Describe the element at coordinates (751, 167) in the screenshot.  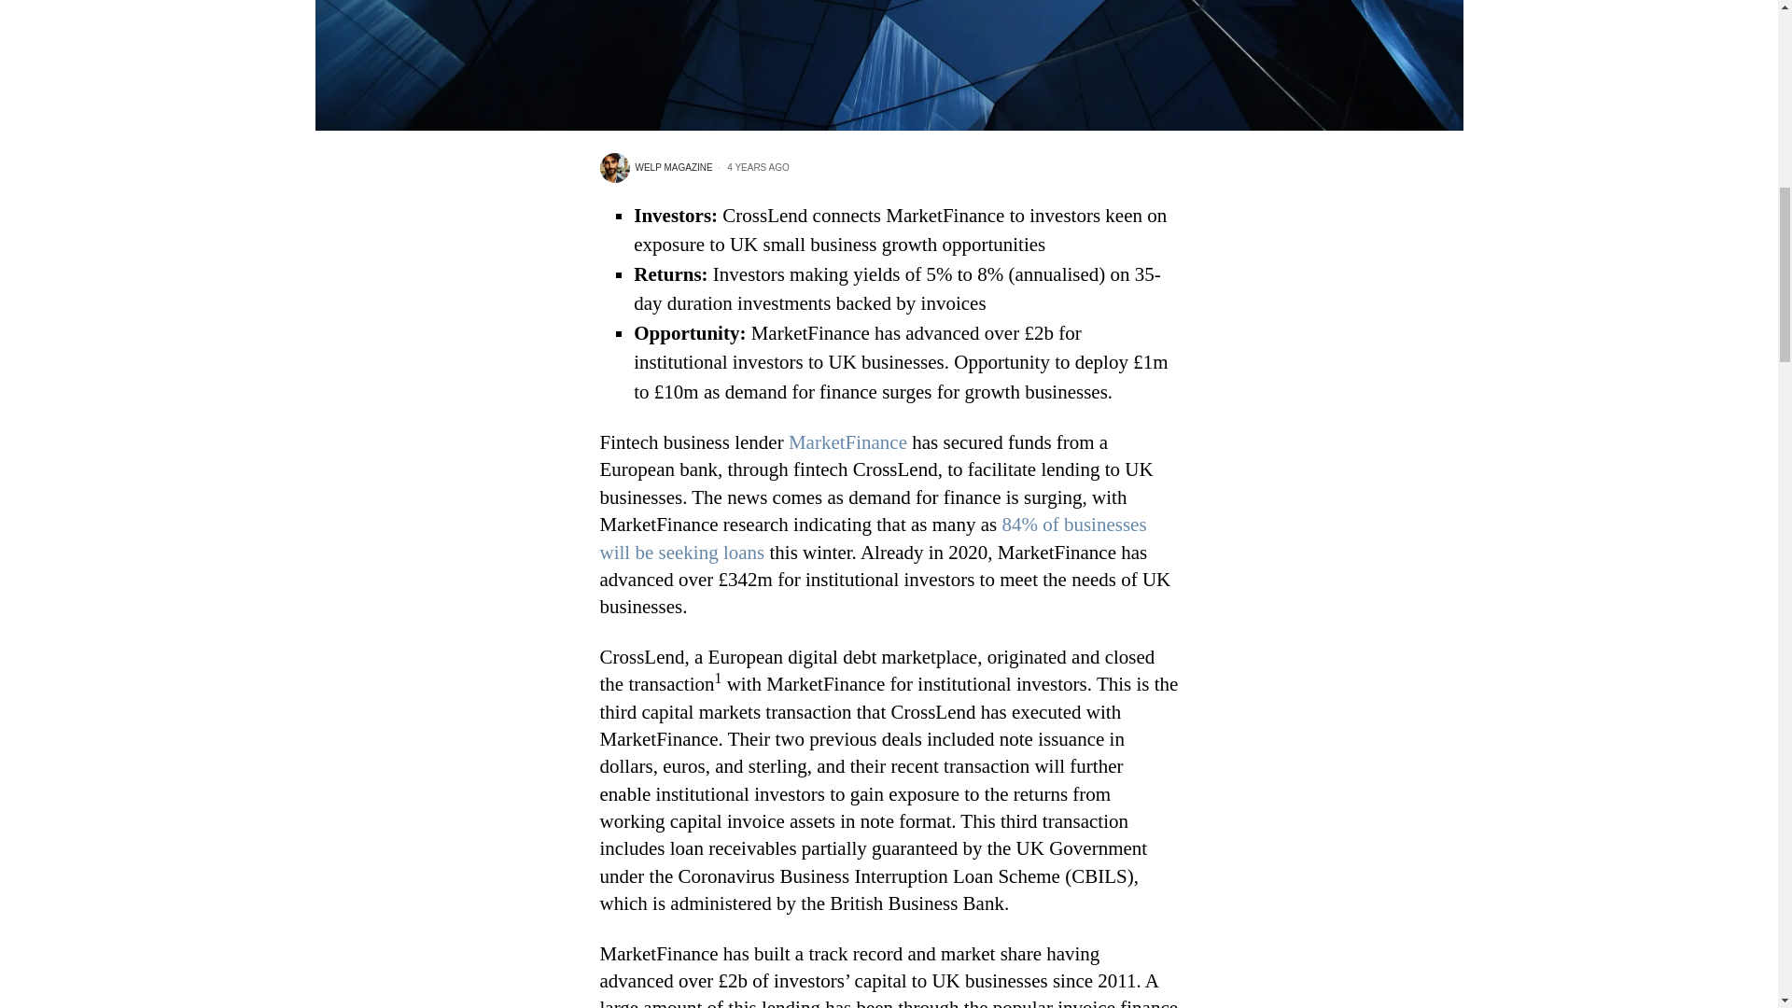
I see `10 Dec, 2020 12:30:56` at that location.